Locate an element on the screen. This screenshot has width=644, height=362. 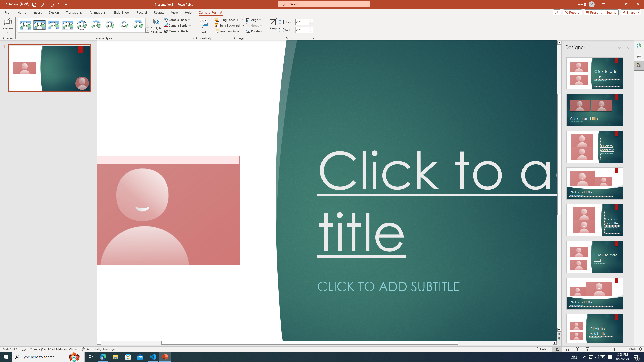
Size and Position... is located at coordinates (313, 38).